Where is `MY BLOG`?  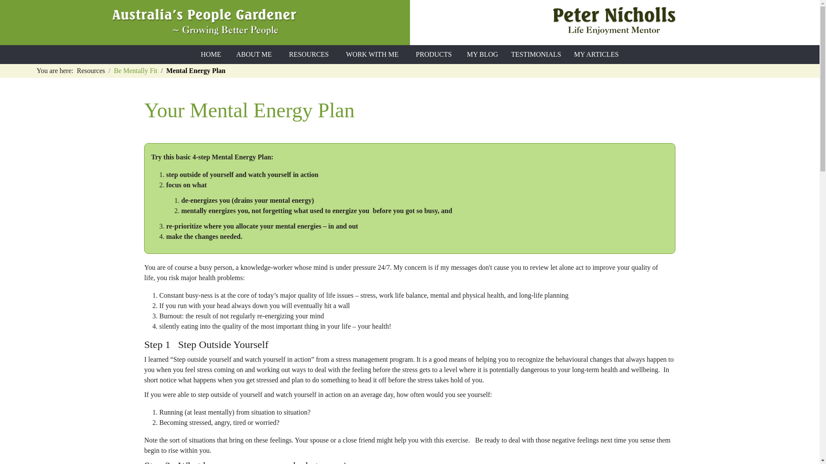 MY BLOG is located at coordinates (482, 54).